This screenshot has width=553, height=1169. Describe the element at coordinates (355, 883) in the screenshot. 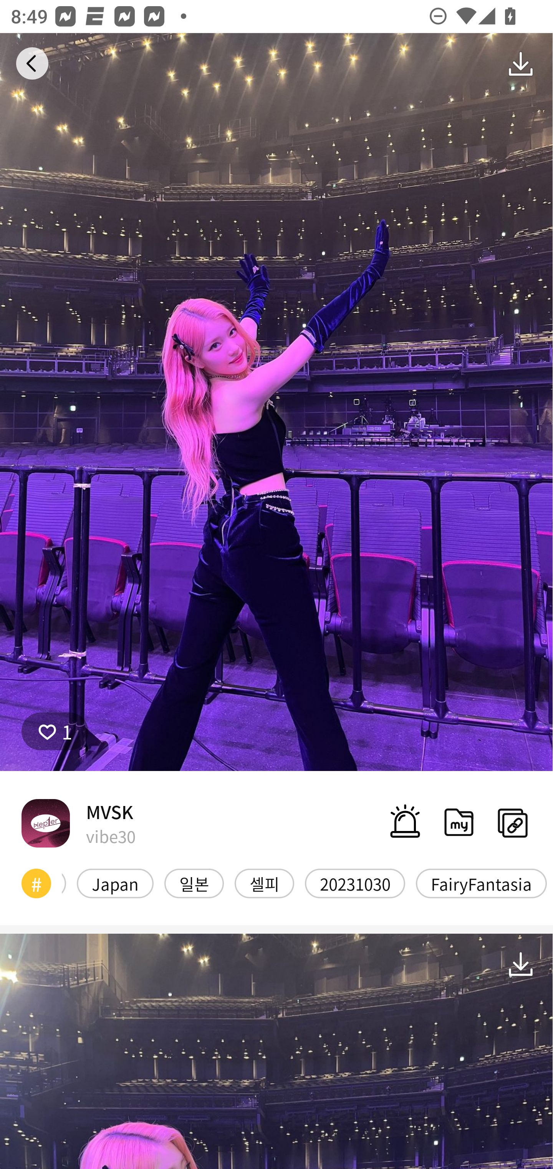

I see `20231030` at that location.